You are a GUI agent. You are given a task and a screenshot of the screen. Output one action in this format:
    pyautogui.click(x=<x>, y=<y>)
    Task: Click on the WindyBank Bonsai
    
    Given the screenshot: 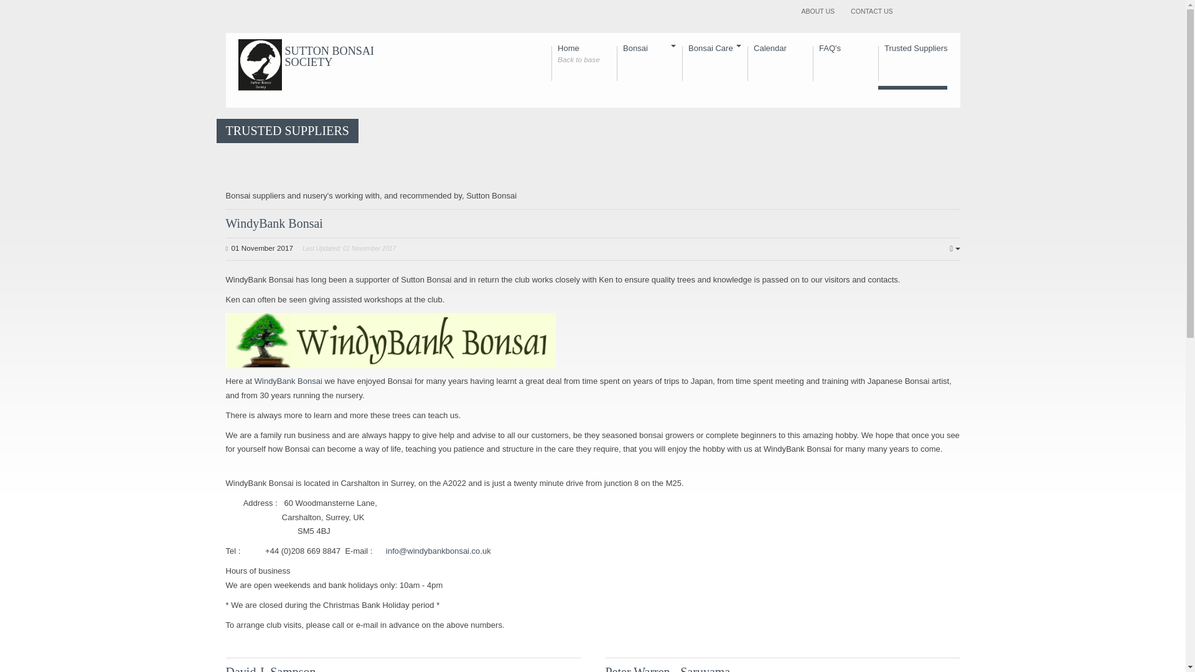 What is the action you would take?
    pyautogui.click(x=288, y=381)
    